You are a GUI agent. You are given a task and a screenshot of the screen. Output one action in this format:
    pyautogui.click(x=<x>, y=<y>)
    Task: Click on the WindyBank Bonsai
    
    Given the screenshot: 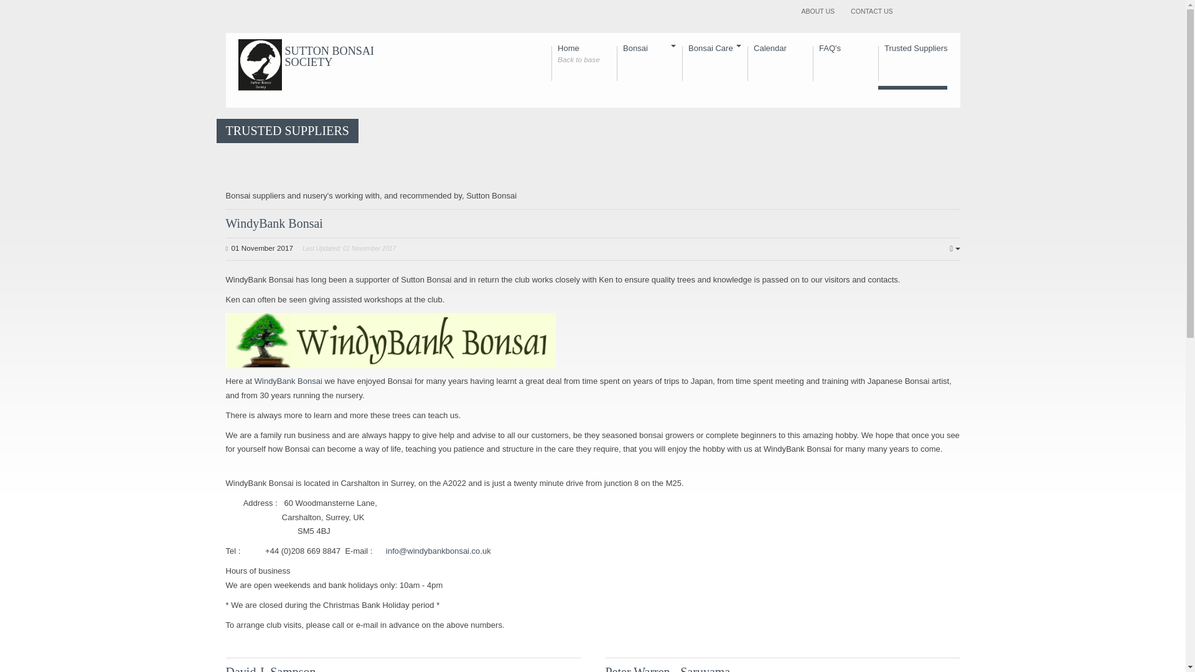 What is the action you would take?
    pyautogui.click(x=288, y=381)
    